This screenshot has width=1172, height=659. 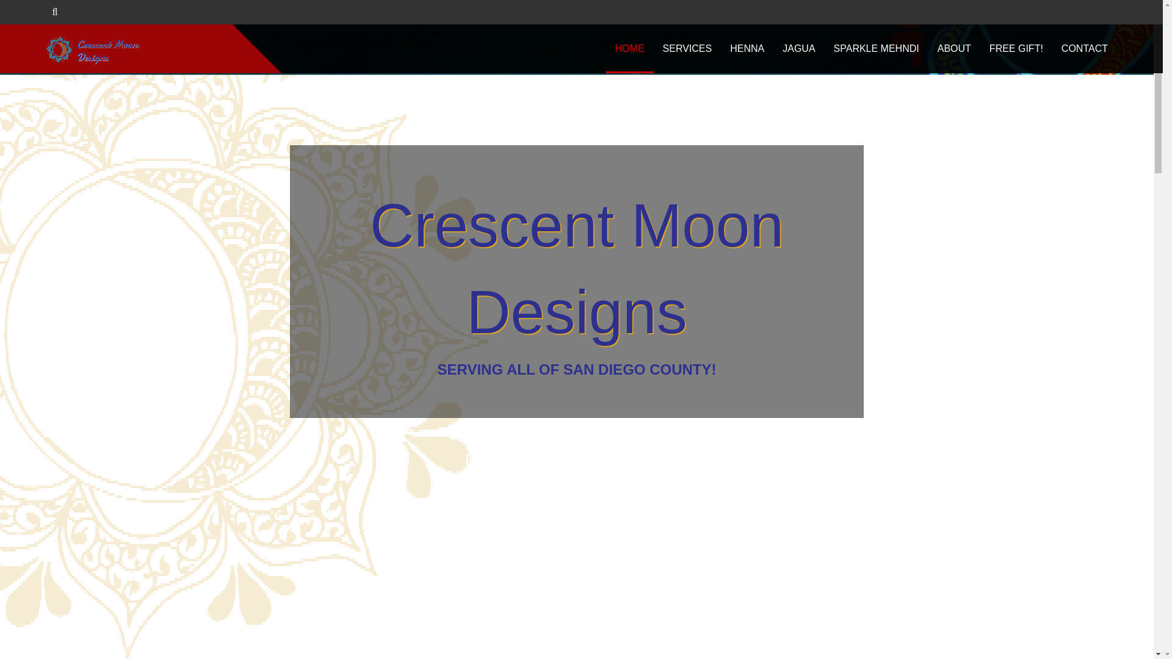 I want to click on JAGUA, so click(x=798, y=48).